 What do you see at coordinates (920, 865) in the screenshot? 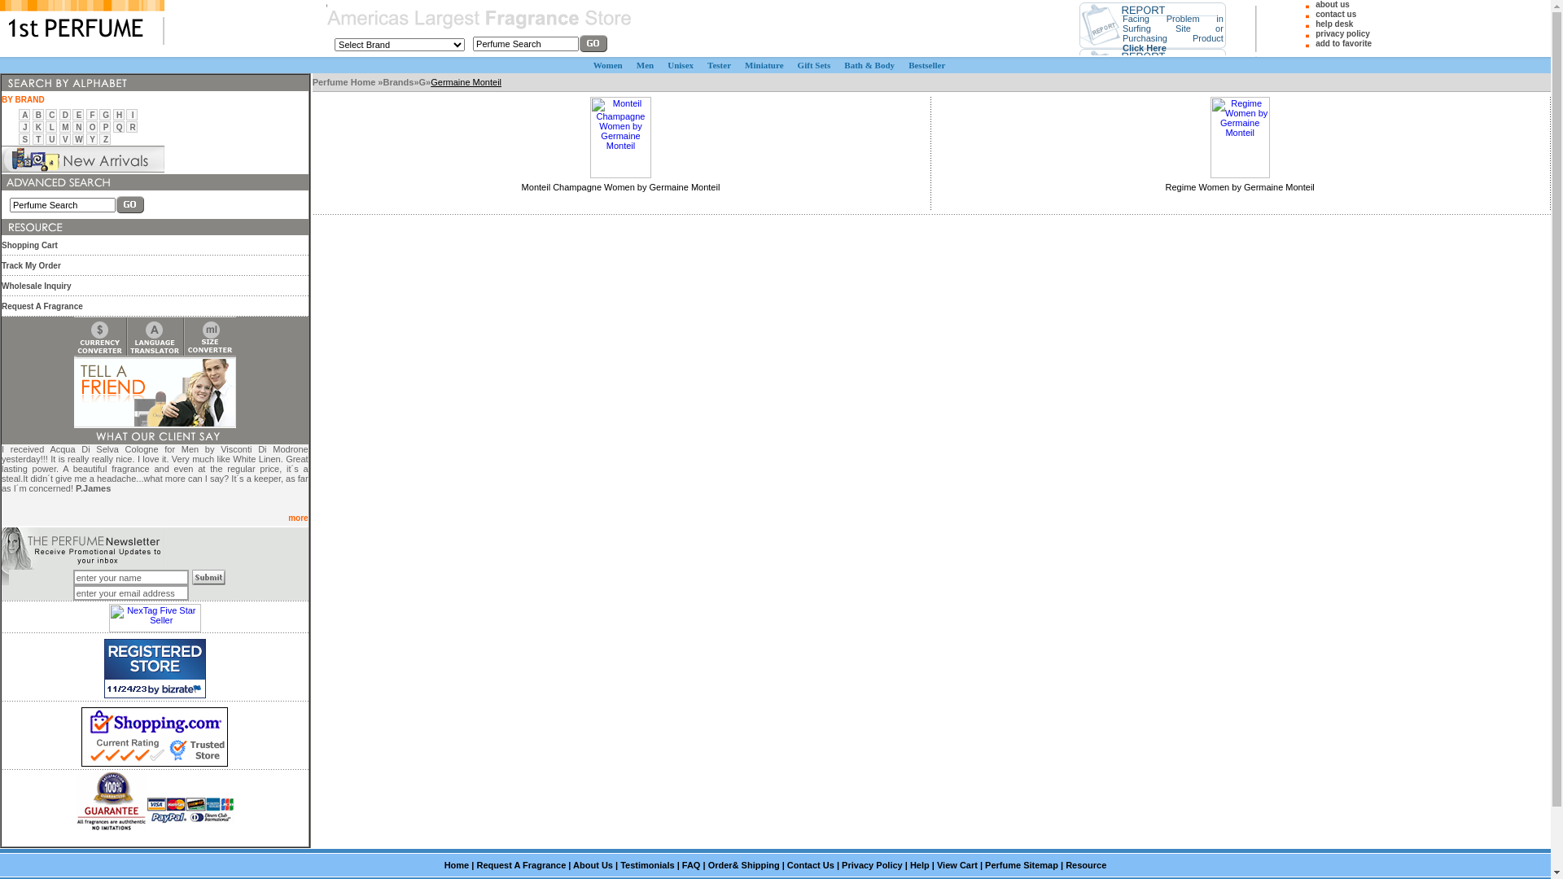
I see `Help` at bounding box center [920, 865].